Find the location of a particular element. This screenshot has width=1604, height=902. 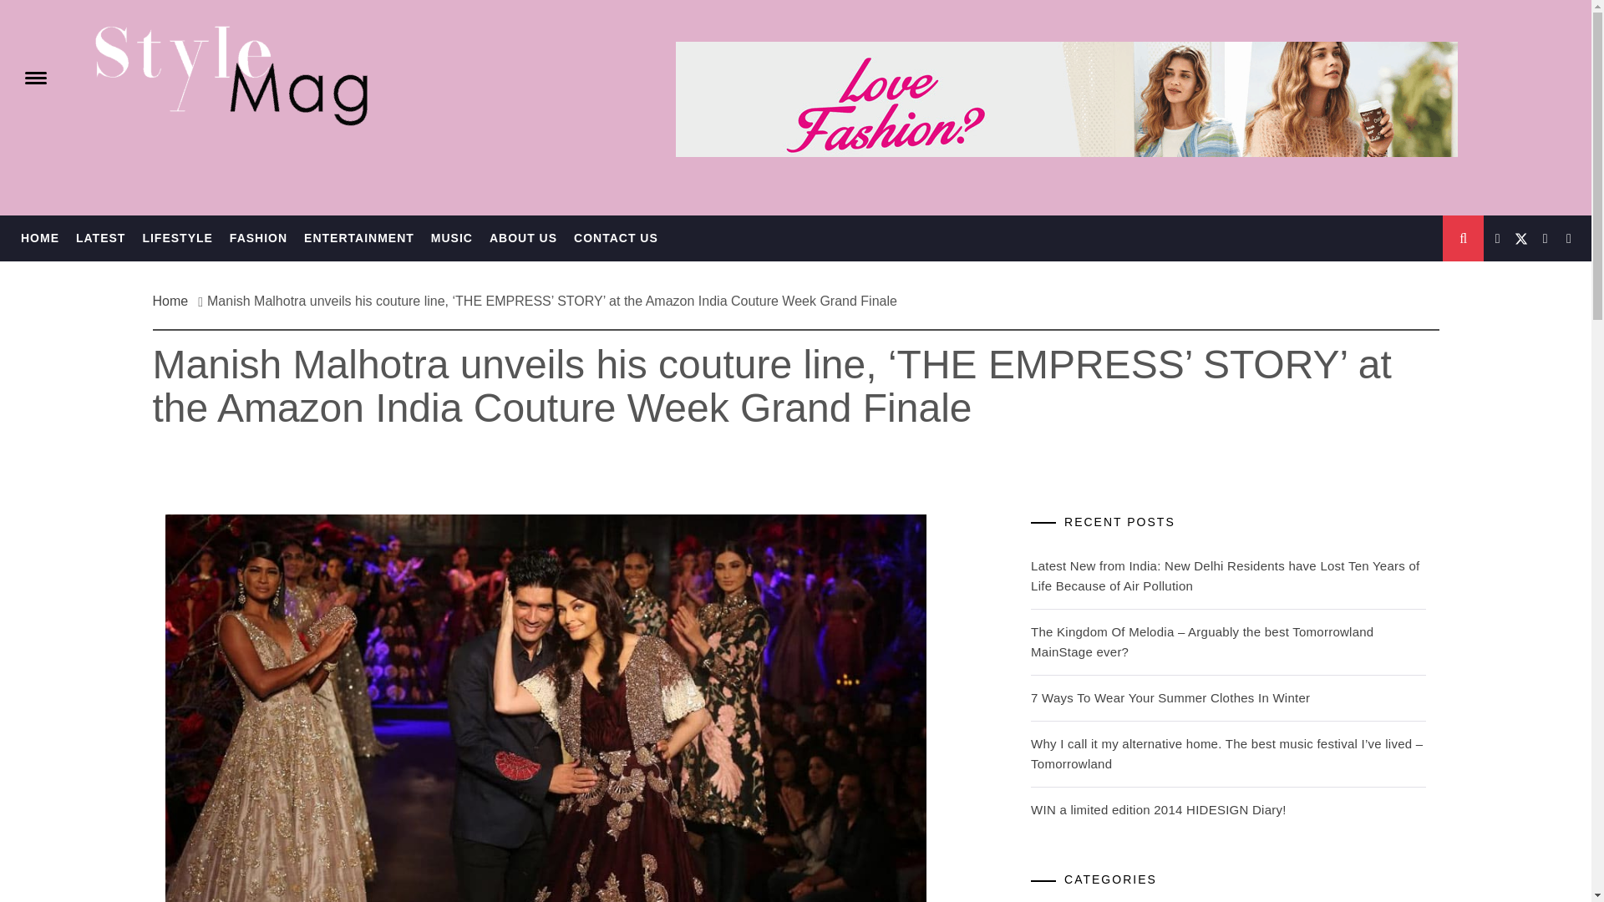

WIN a limited edition 2014 HIDESIGN Diary! is located at coordinates (1158, 810).